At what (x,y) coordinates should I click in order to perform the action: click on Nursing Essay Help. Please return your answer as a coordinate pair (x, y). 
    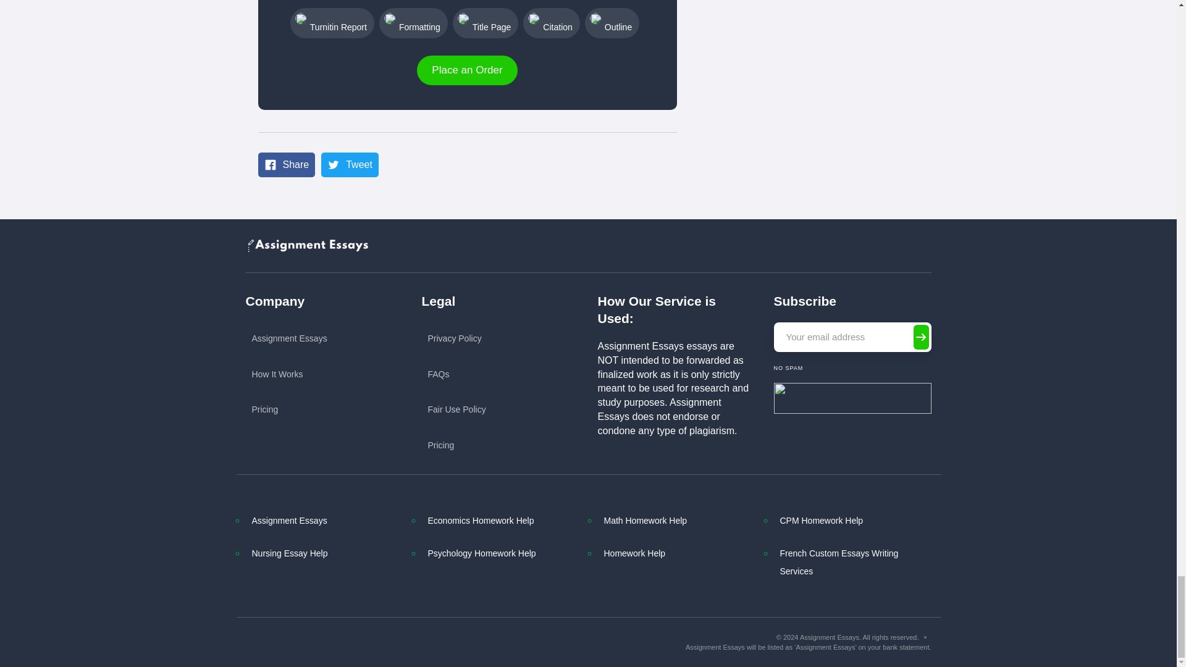
    Looking at the image, I should click on (324, 553).